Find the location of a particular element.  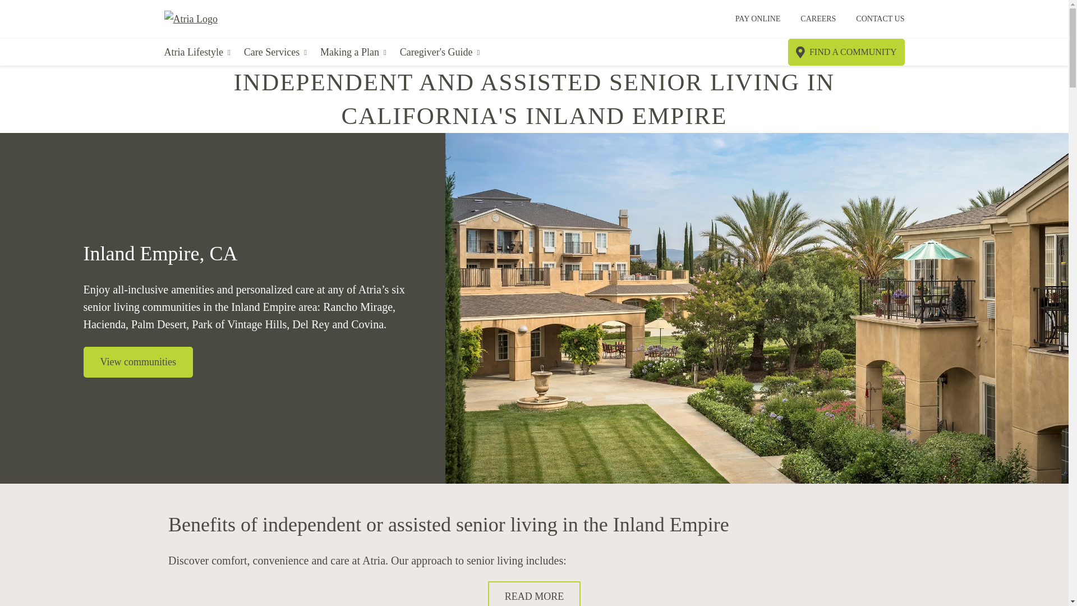

Care Services is located at coordinates (275, 53).